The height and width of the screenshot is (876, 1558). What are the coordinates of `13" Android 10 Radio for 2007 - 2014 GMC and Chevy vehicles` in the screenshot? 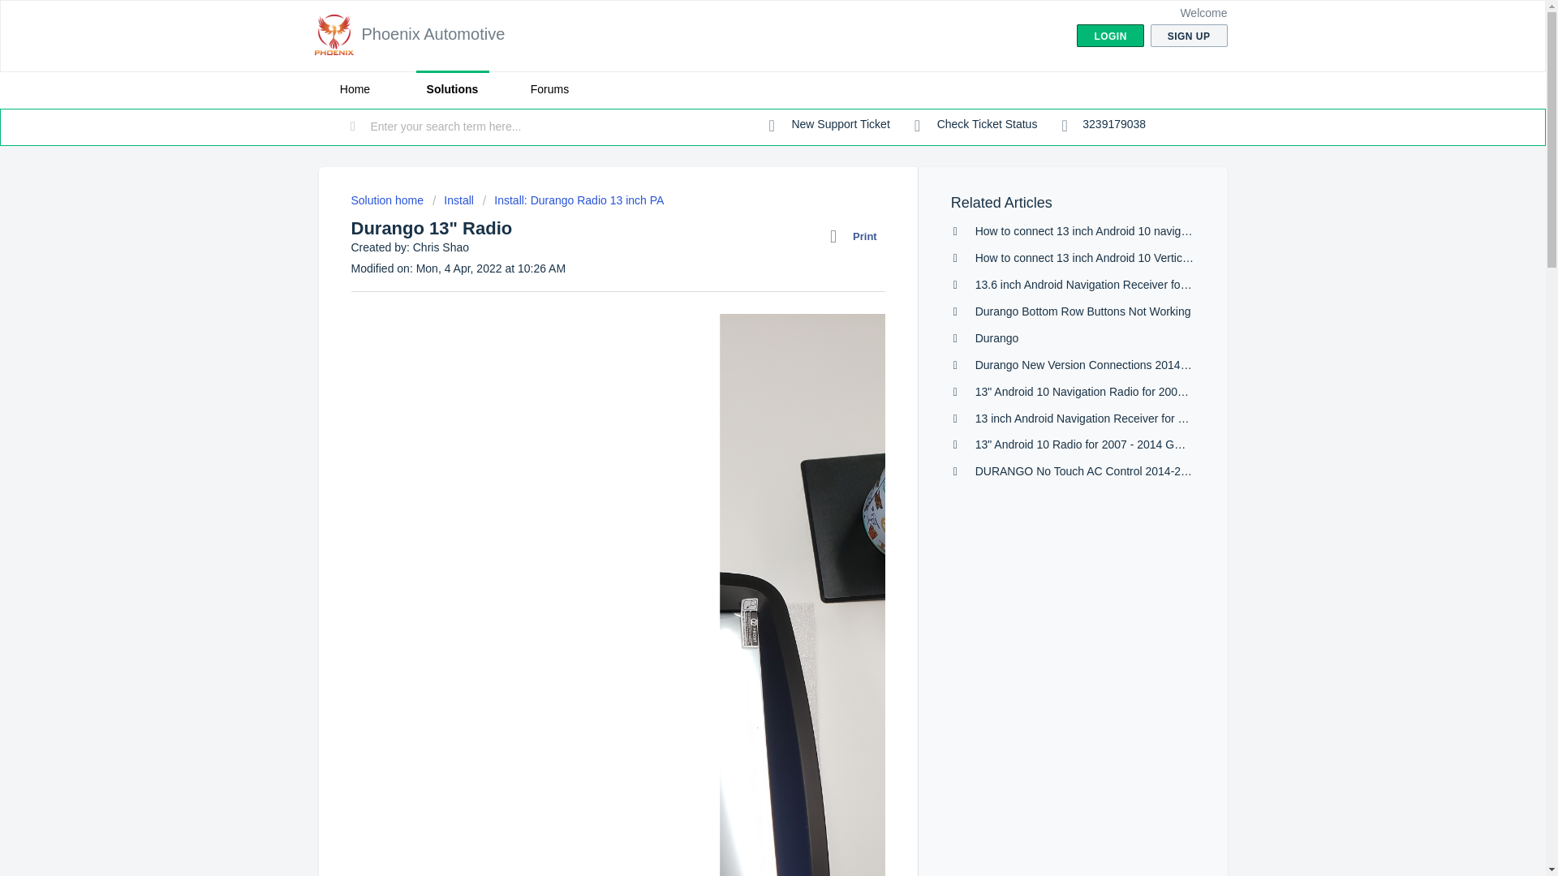 It's located at (1134, 444).